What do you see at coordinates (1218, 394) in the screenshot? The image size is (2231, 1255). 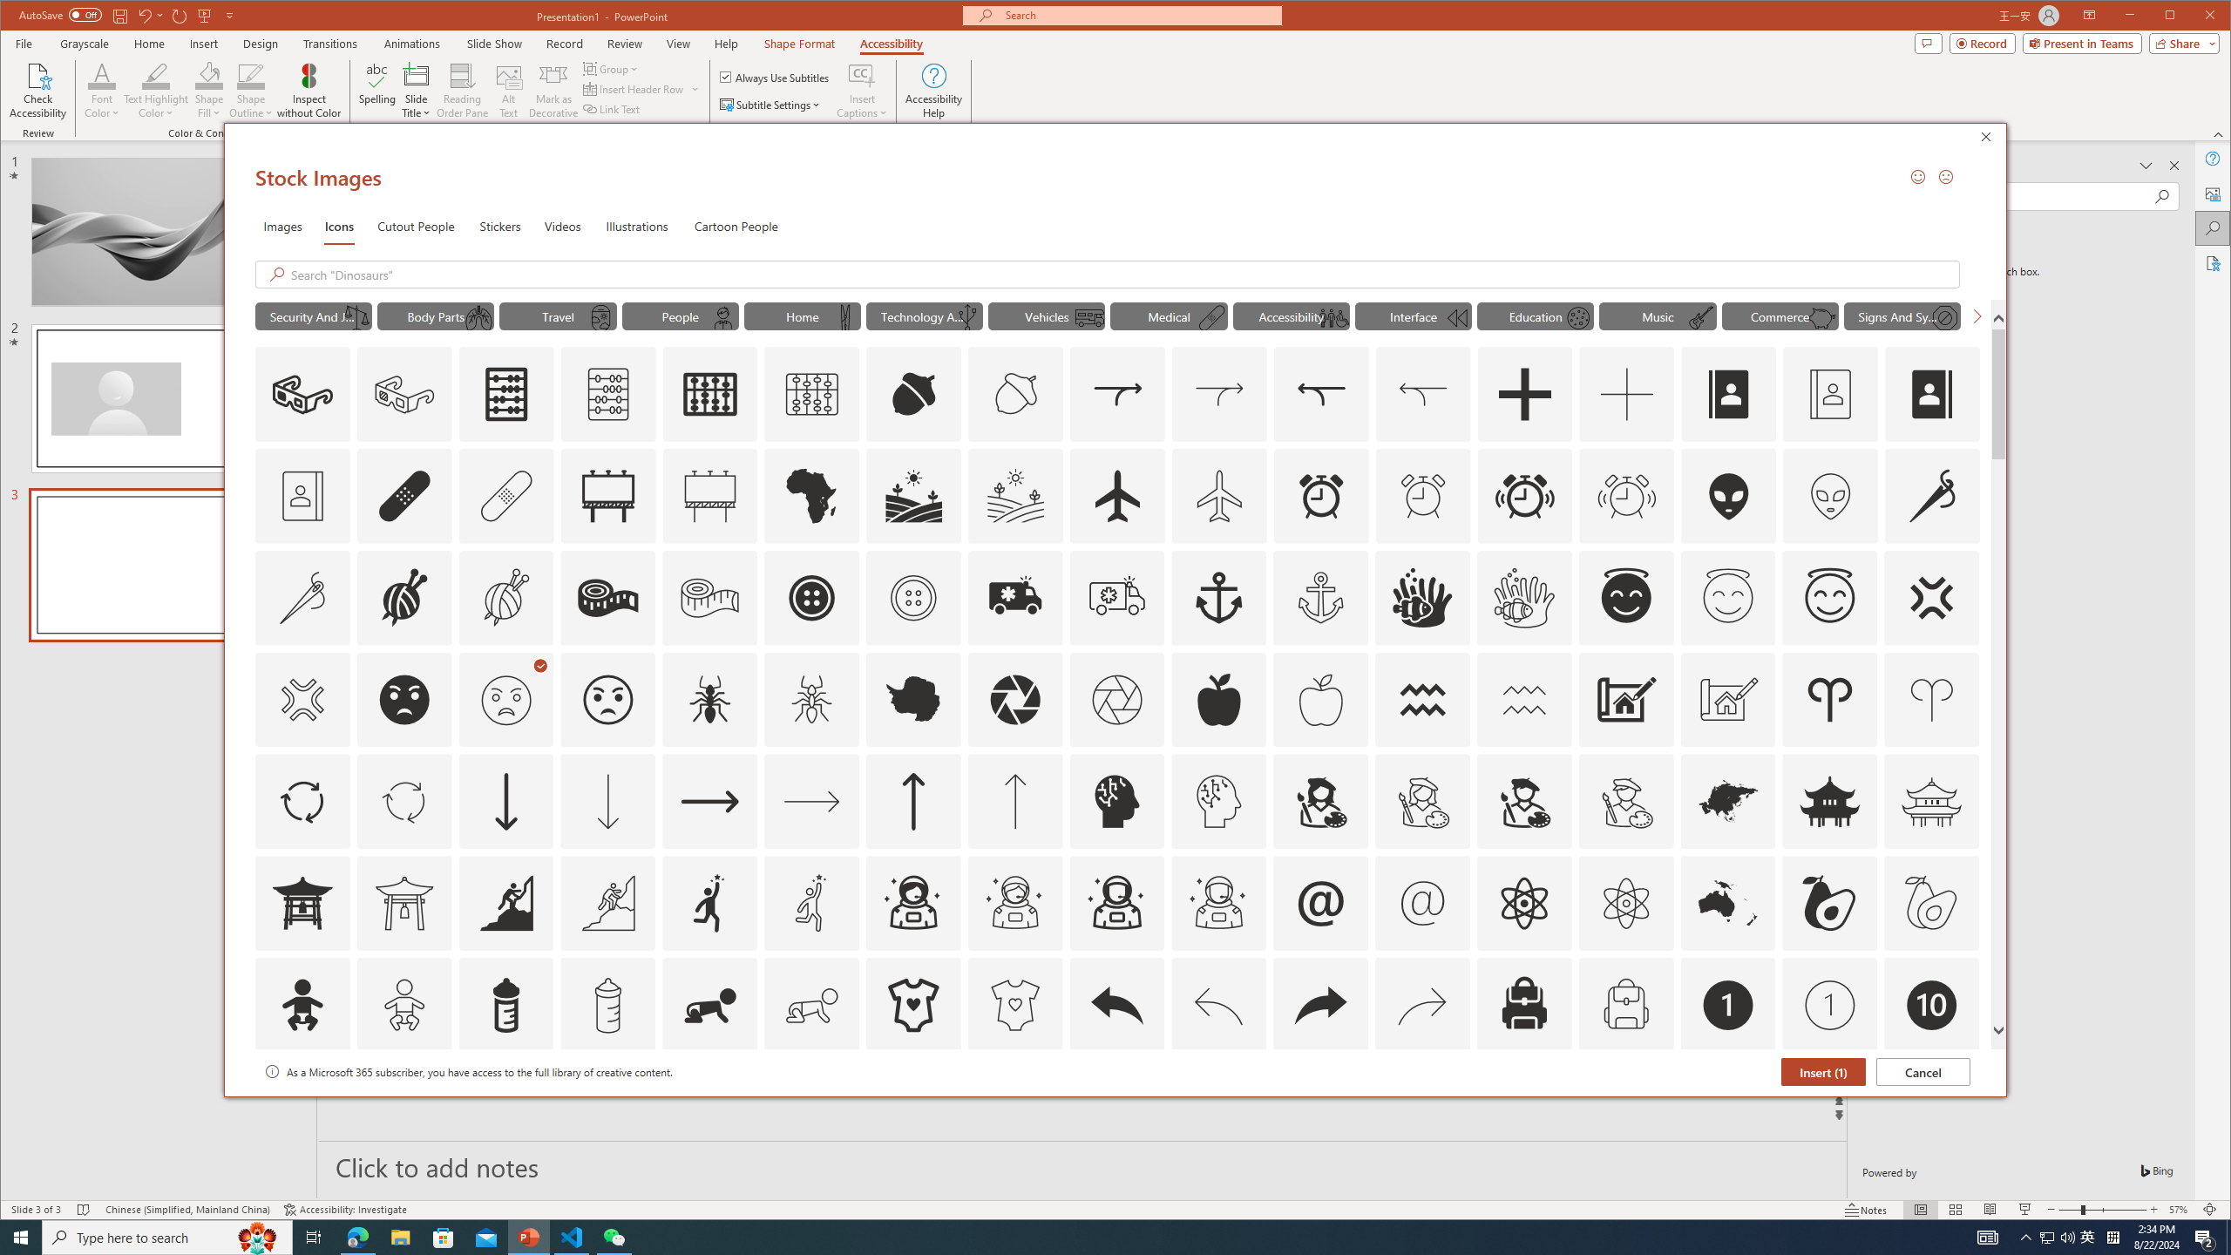 I see `AutomationID: Icons_Acquisition_LTR_M` at bounding box center [1218, 394].